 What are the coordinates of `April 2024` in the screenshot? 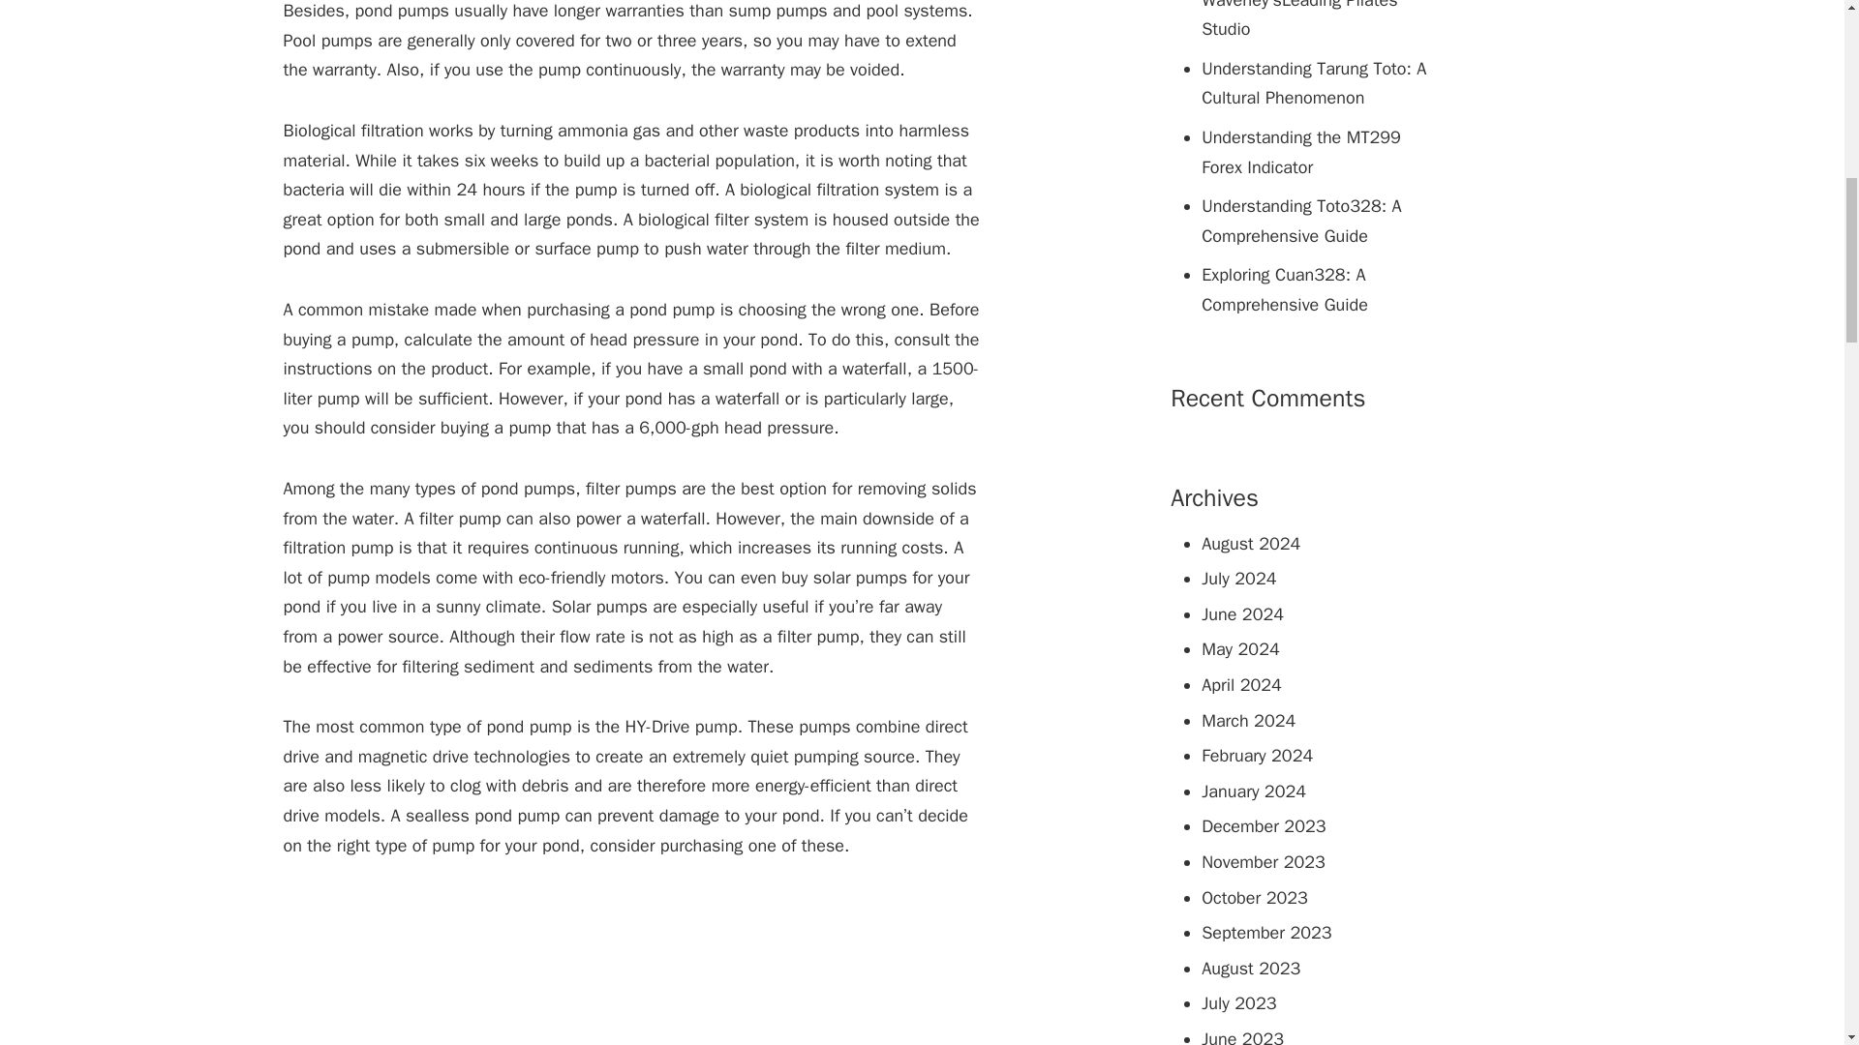 It's located at (1241, 685).